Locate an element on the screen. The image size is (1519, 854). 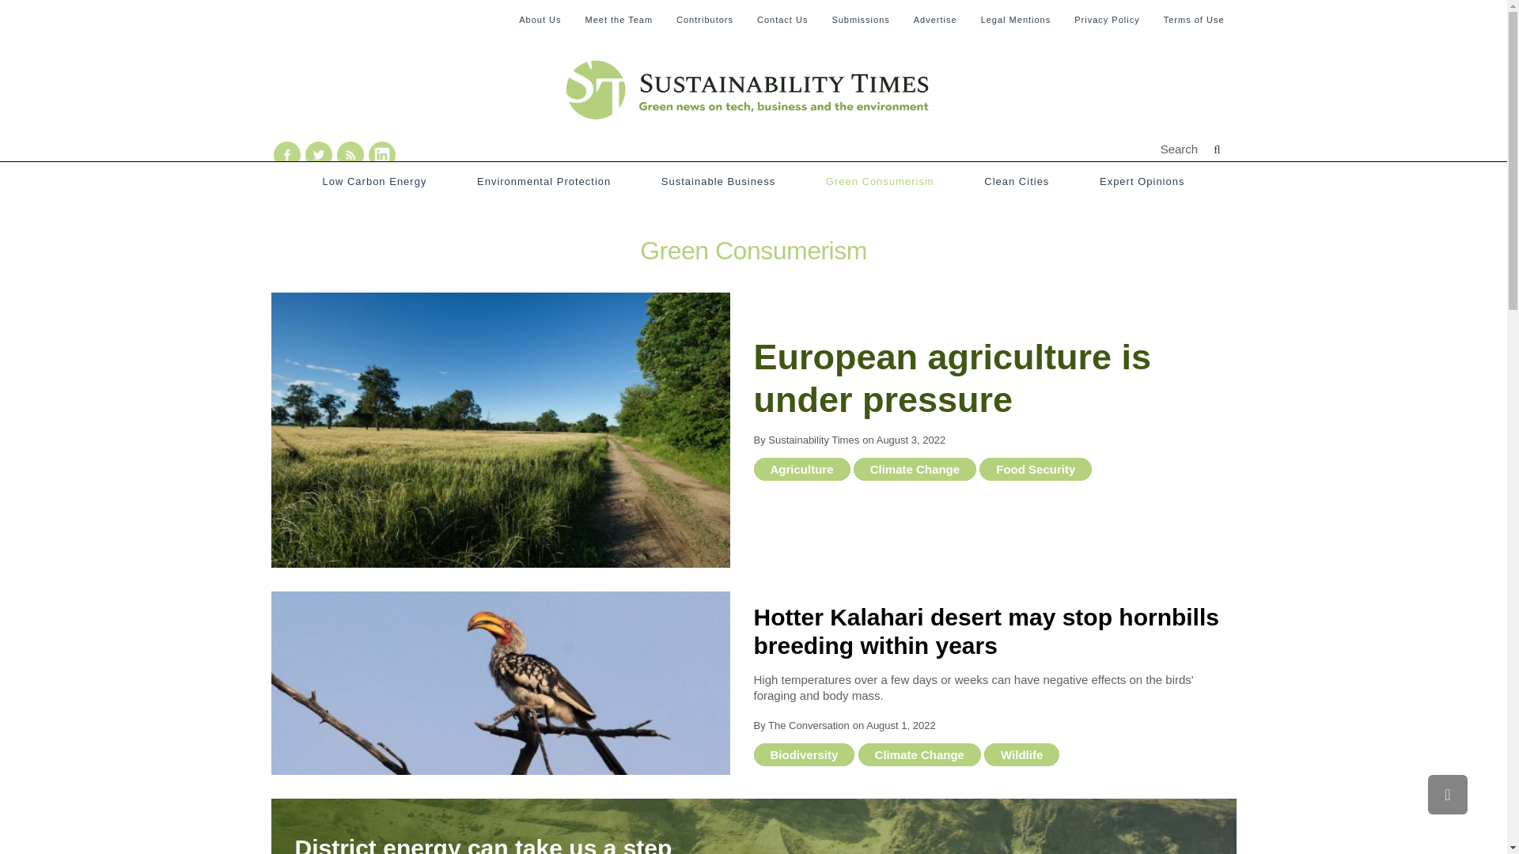
Meet the Team is located at coordinates (619, 19).